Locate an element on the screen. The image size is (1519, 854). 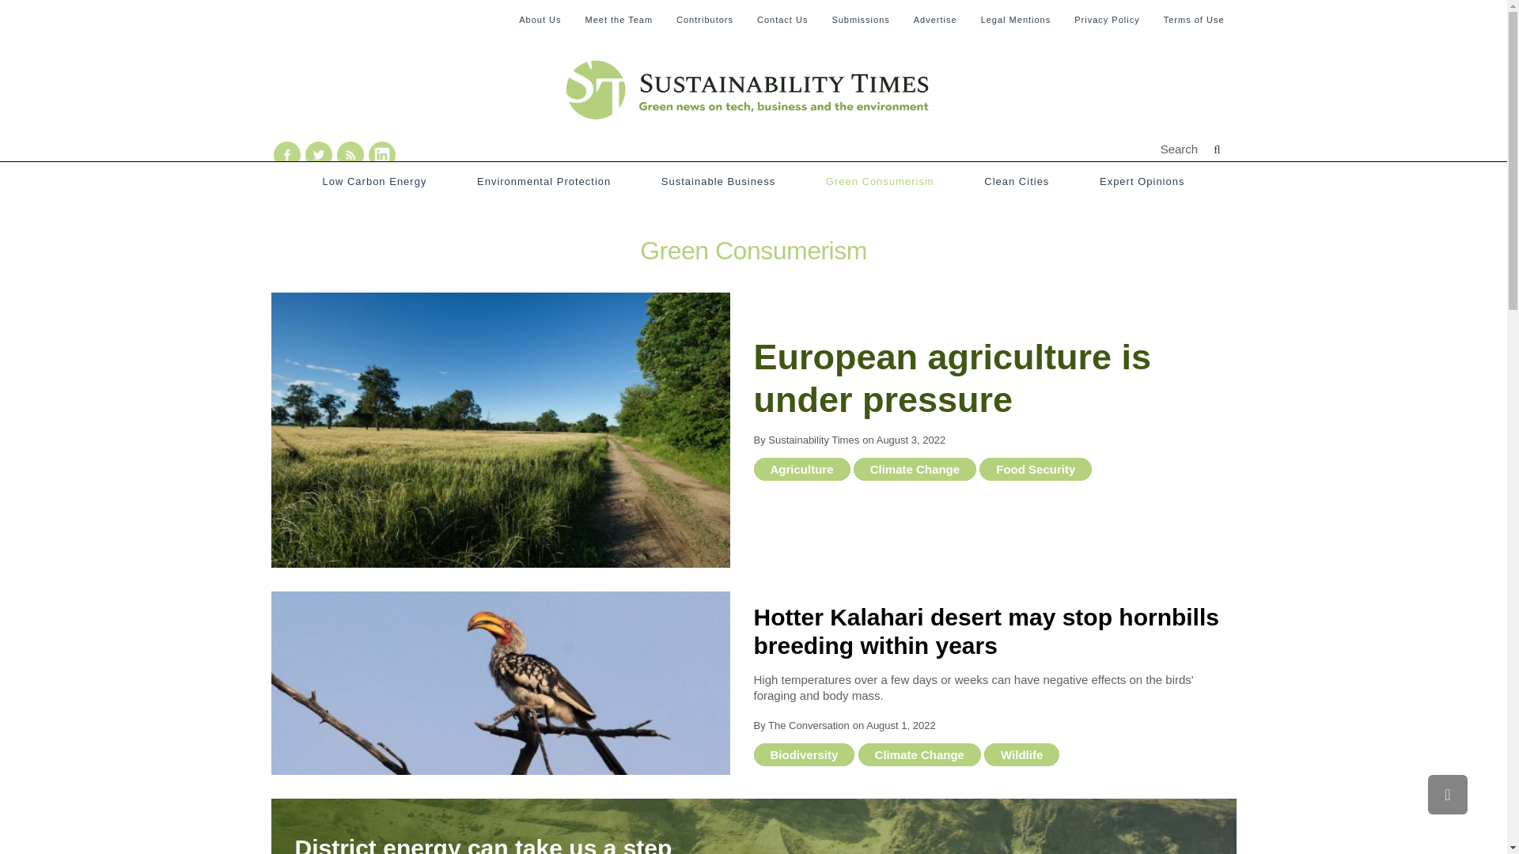
Meet the Team is located at coordinates (619, 19).